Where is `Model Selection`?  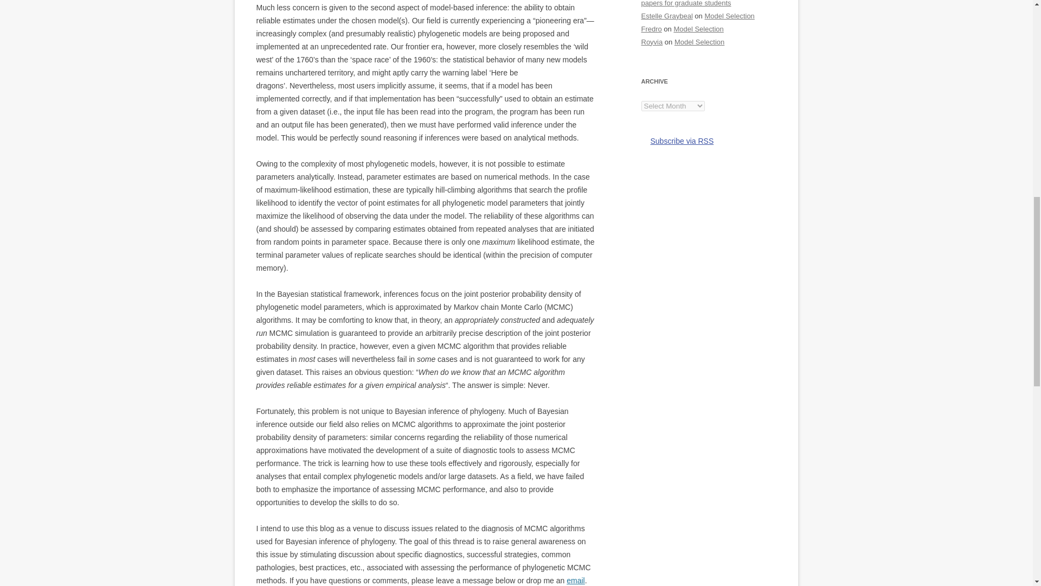
Model Selection is located at coordinates (699, 42).